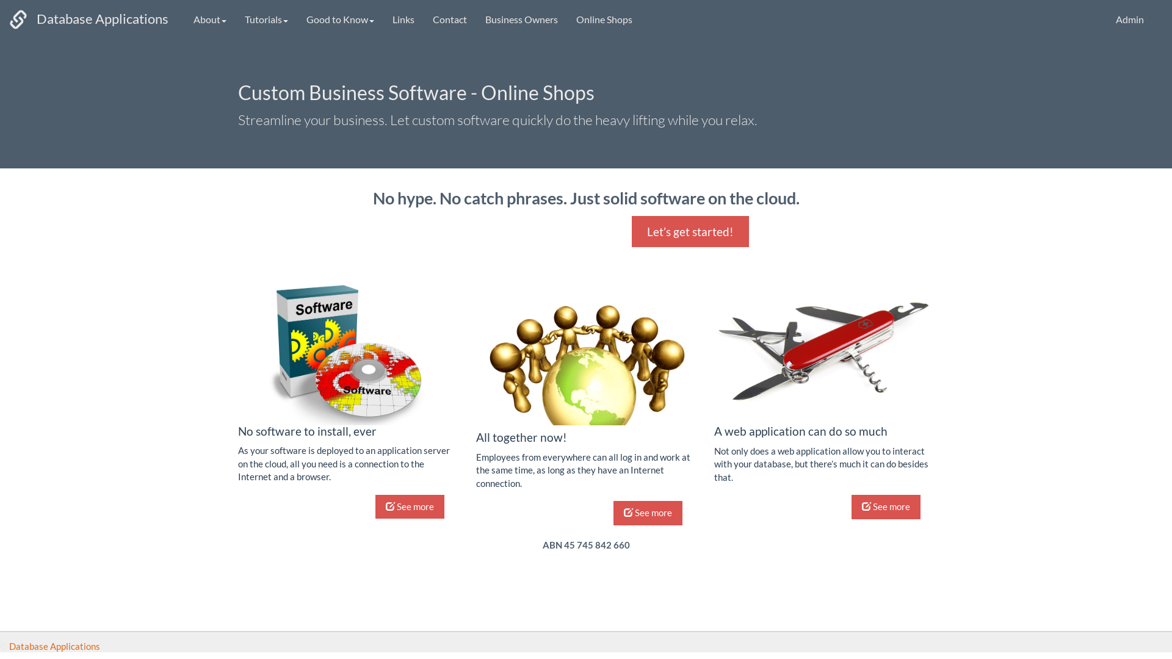  What do you see at coordinates (210, 20) in the screenshot?
I see `About` at bounding box center [210, 20].